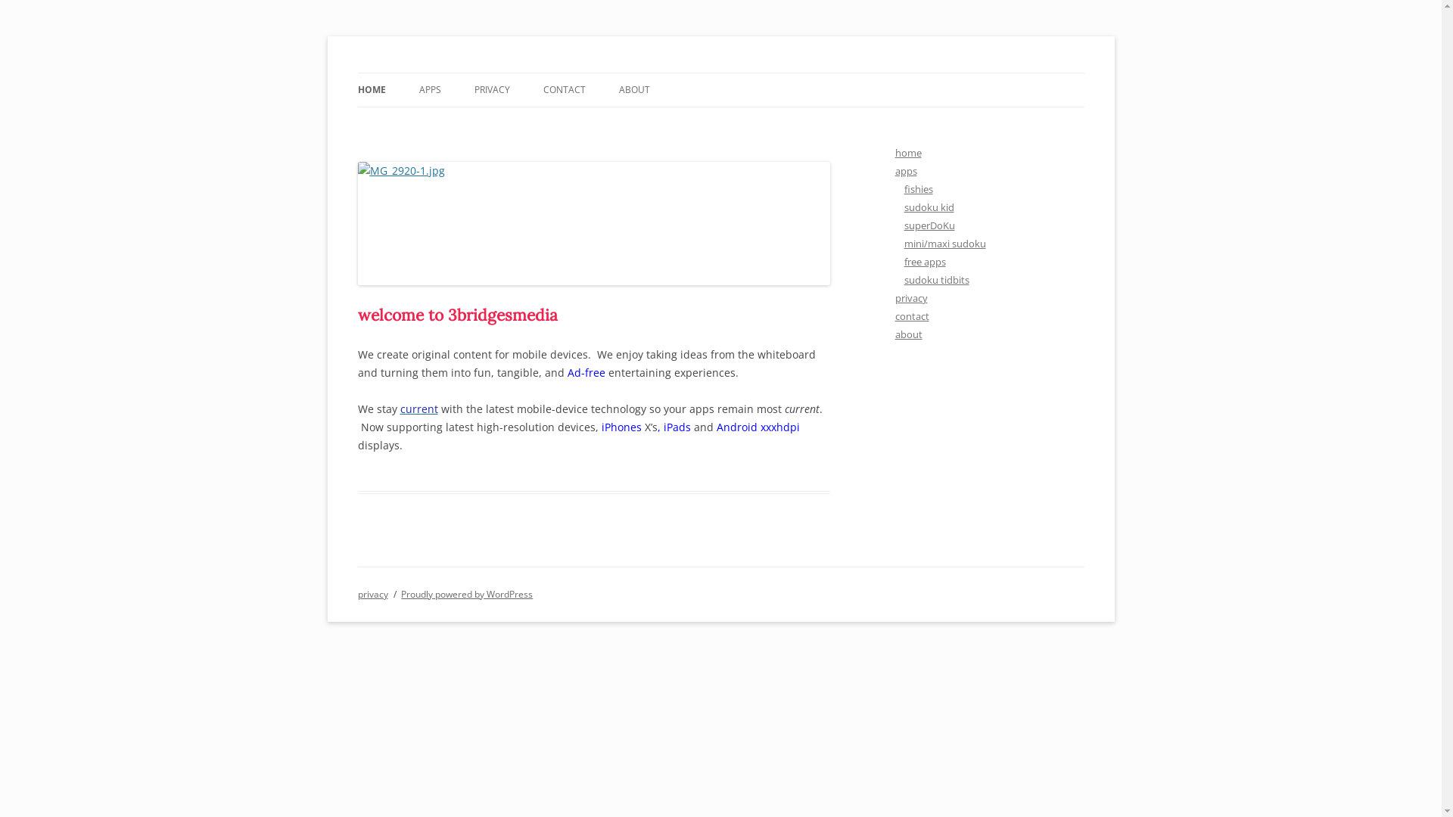 This screenshot has width=1453, height=817. Describe the element at coordinates (936, 280) in the screenshot. I see `sudoku tidbits` at that location.